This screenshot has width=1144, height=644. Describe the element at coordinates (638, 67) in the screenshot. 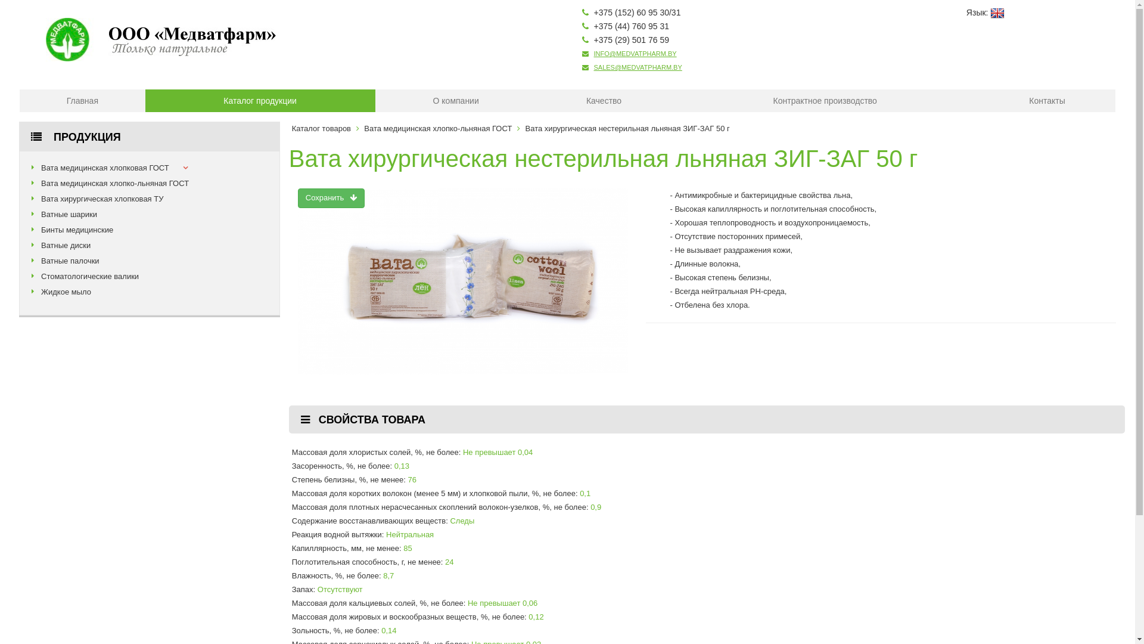

I see `SALES@MEDVATPHARM.BY` at that location.